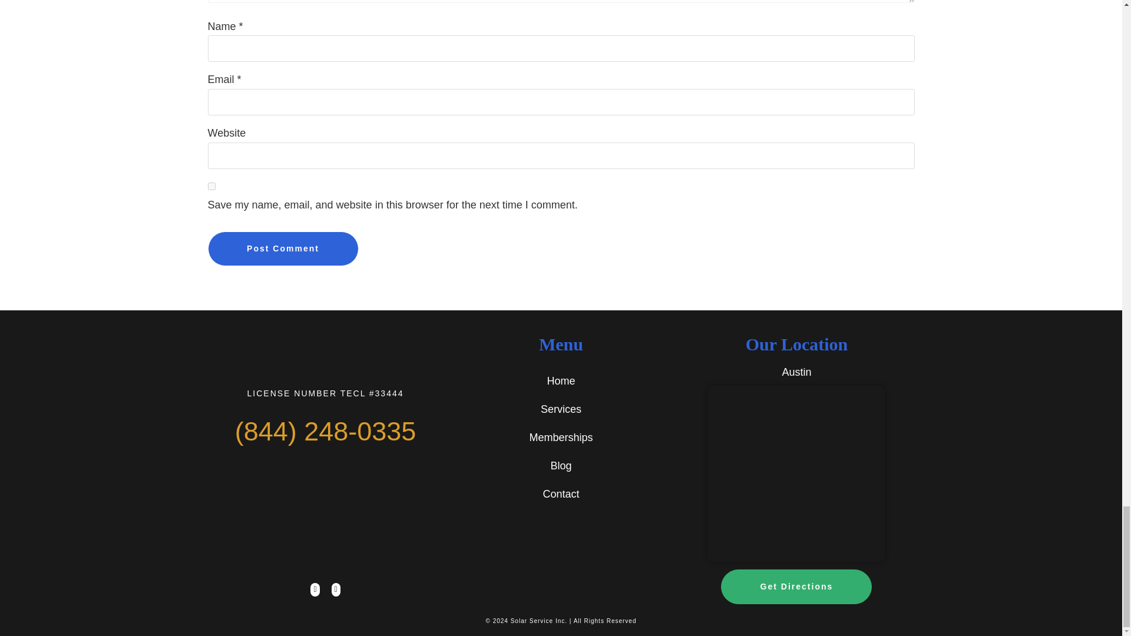 This screenshot has width=1131, height=636. I want to click on Memberships, so click(561, 437).